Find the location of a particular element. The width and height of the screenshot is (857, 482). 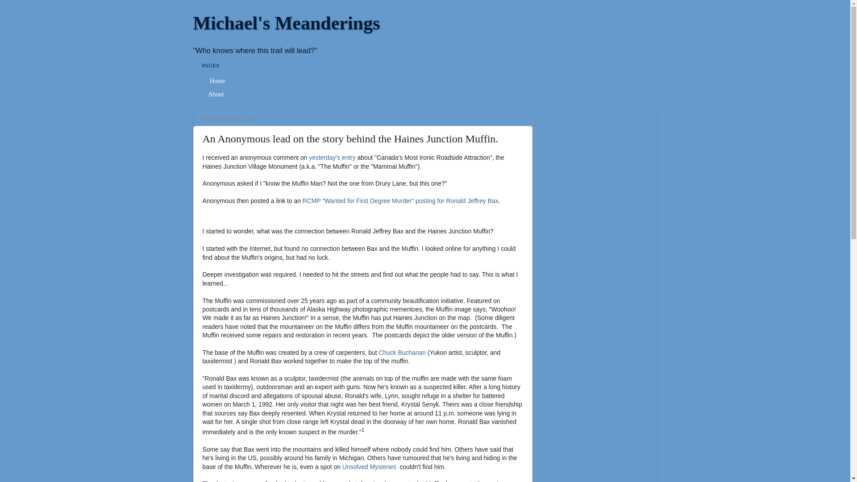

Unsolved Mysteries is located at coordinates (370, 467).